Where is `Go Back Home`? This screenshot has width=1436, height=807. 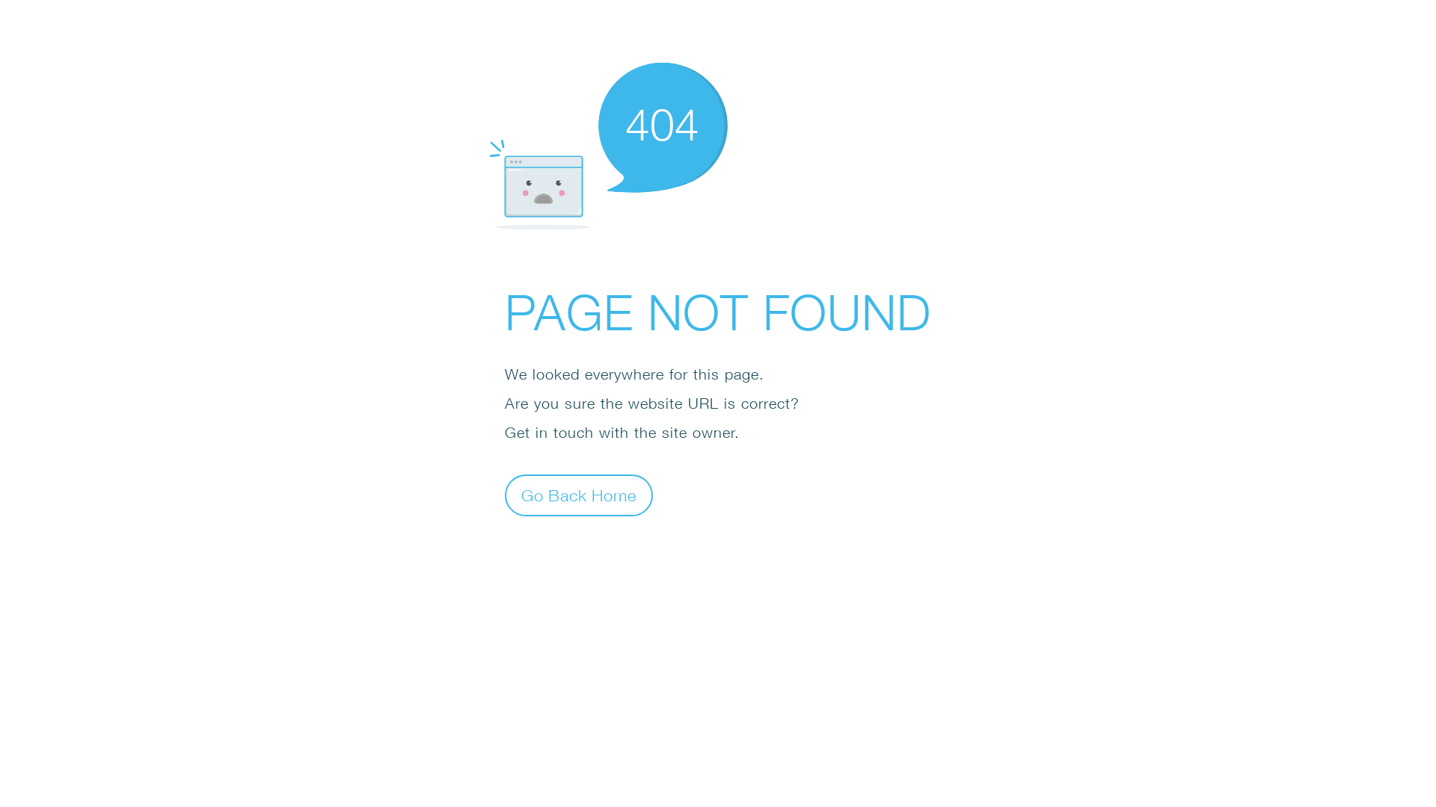
Go Back Home is located at coordinates (579, 495).